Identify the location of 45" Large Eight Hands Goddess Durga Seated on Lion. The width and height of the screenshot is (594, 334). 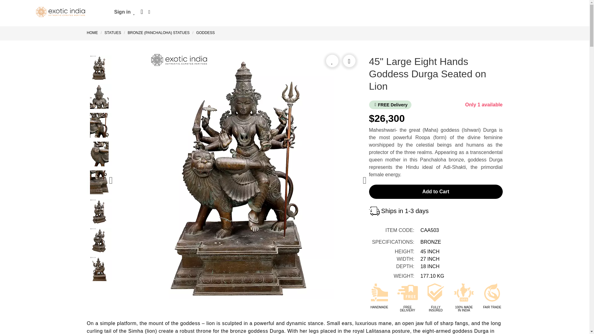
(99, 126).